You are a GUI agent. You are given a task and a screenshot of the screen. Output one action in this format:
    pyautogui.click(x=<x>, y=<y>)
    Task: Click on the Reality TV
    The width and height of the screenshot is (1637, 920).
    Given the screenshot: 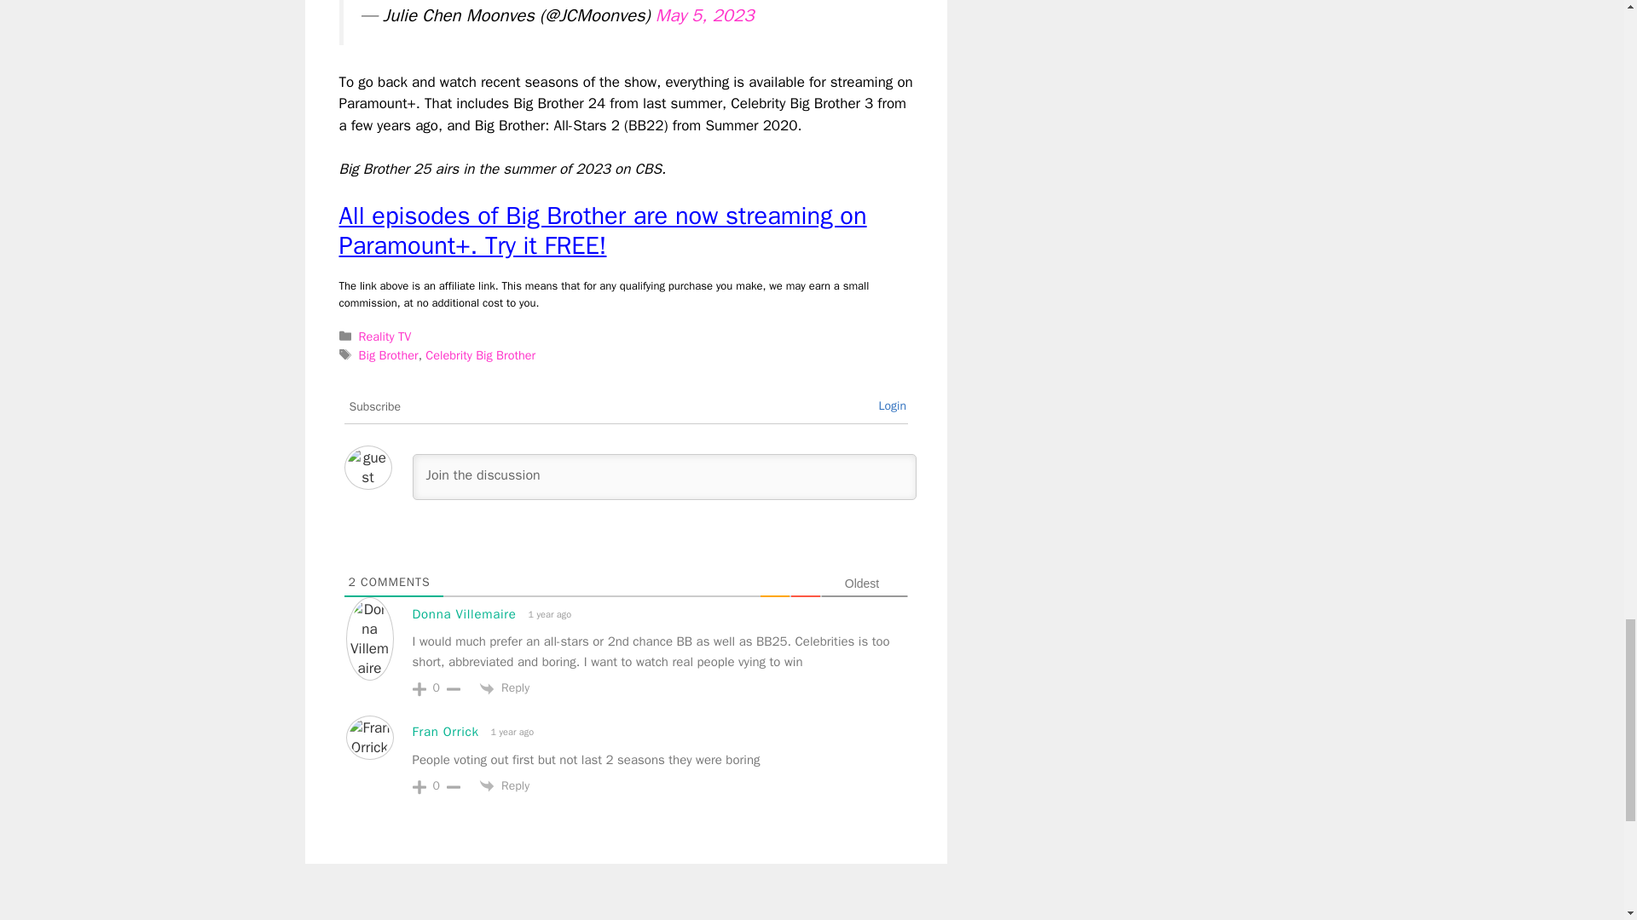 What is the action you would take?
    pyautogui.click(x=385, y=336)
    